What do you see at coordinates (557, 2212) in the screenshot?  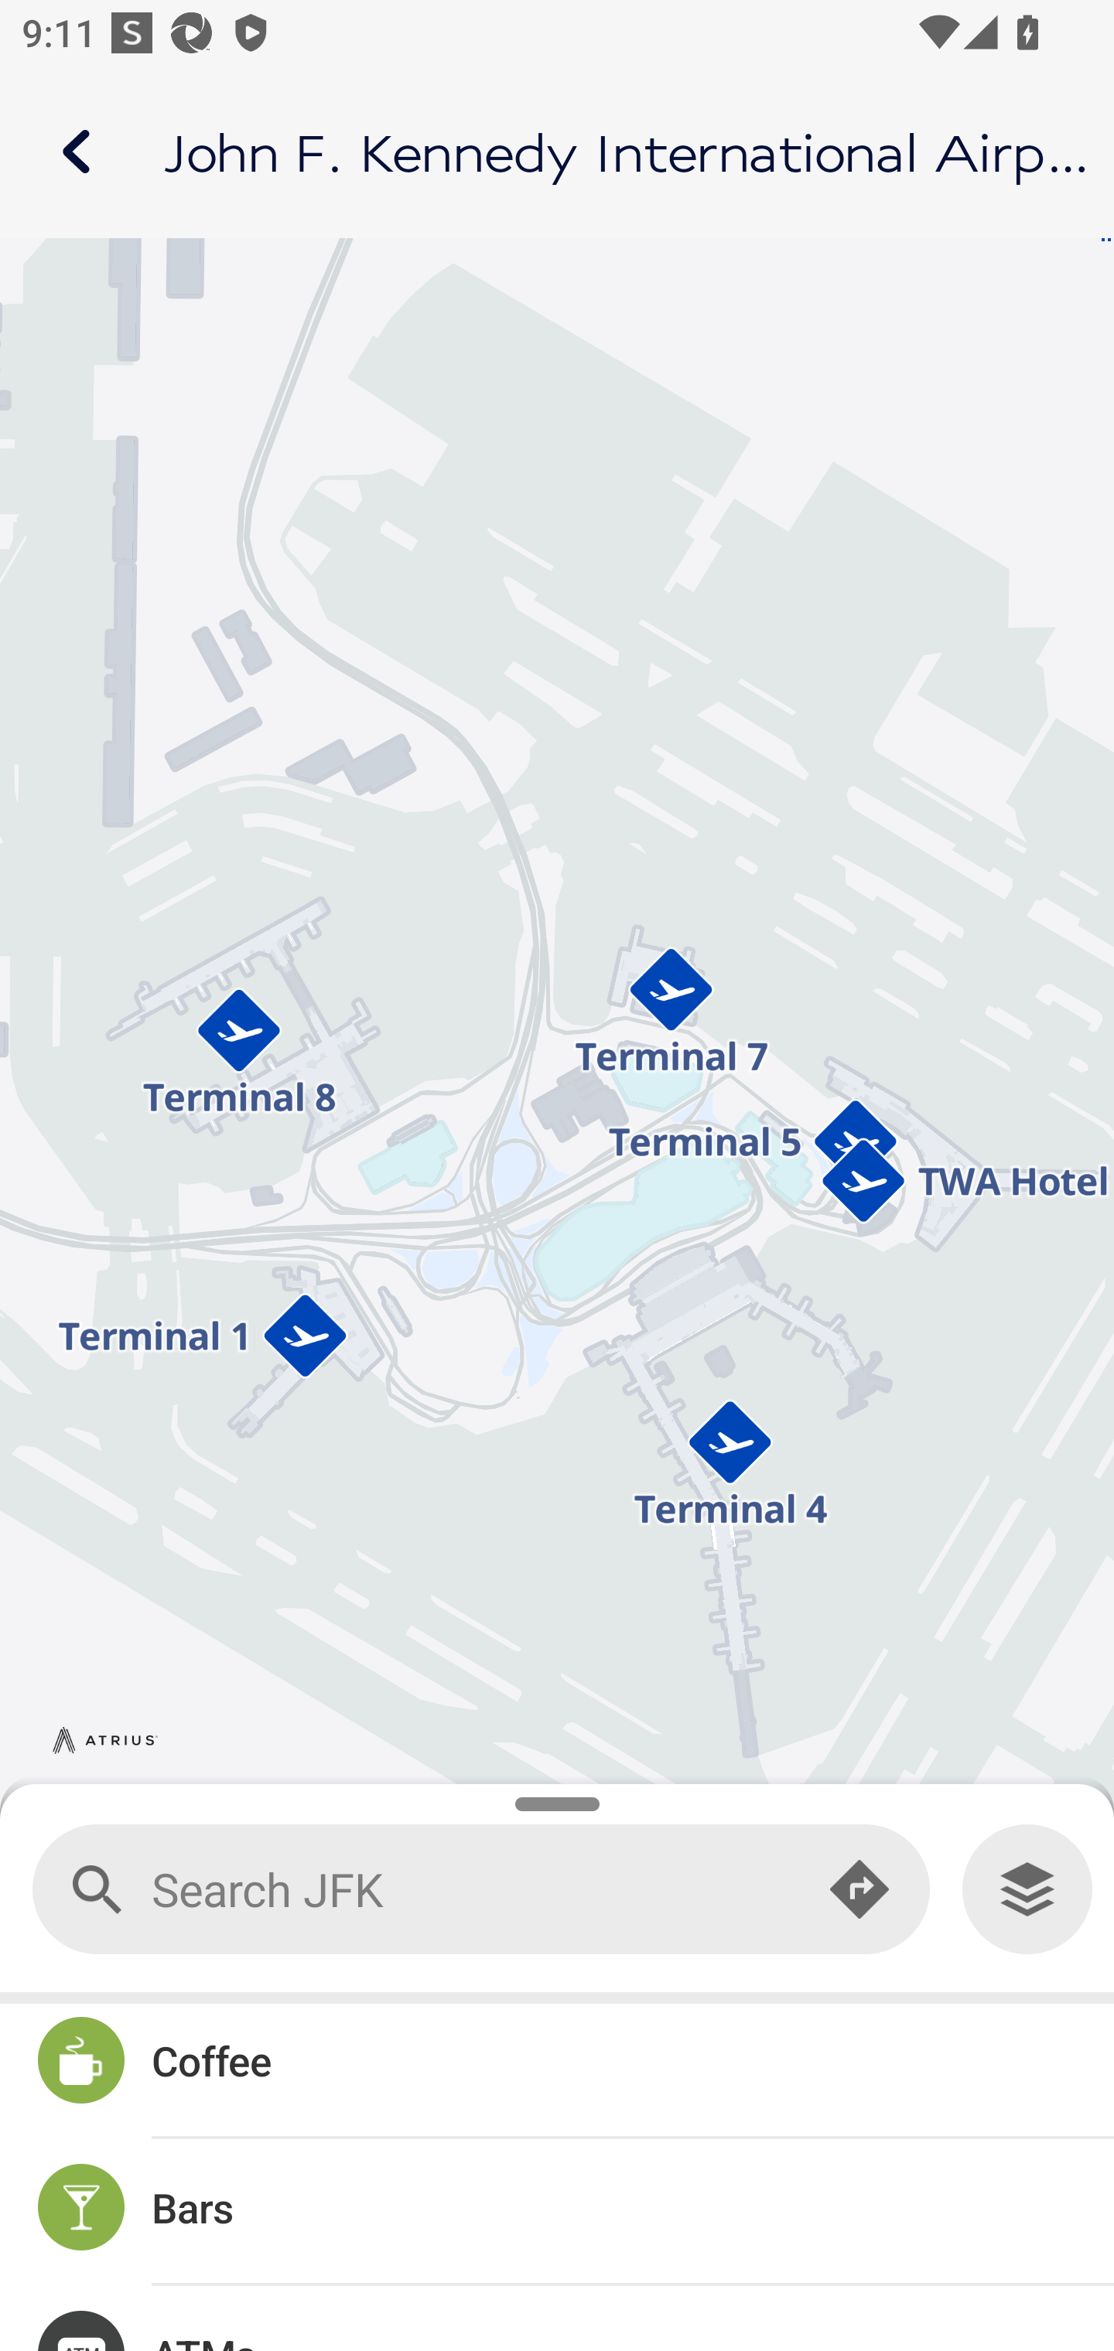 I see `Search for Search for Bars` at bounding box center [557, 2212].